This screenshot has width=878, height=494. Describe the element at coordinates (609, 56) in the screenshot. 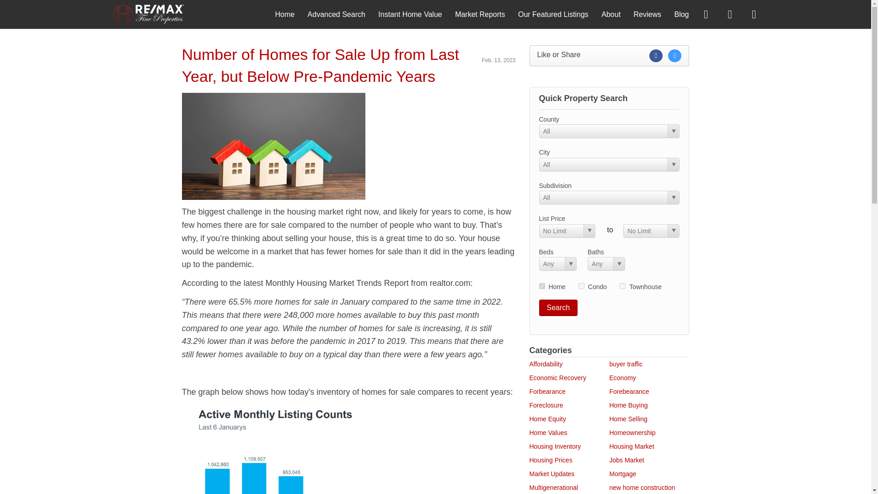

I see `Like or Share` at that location.